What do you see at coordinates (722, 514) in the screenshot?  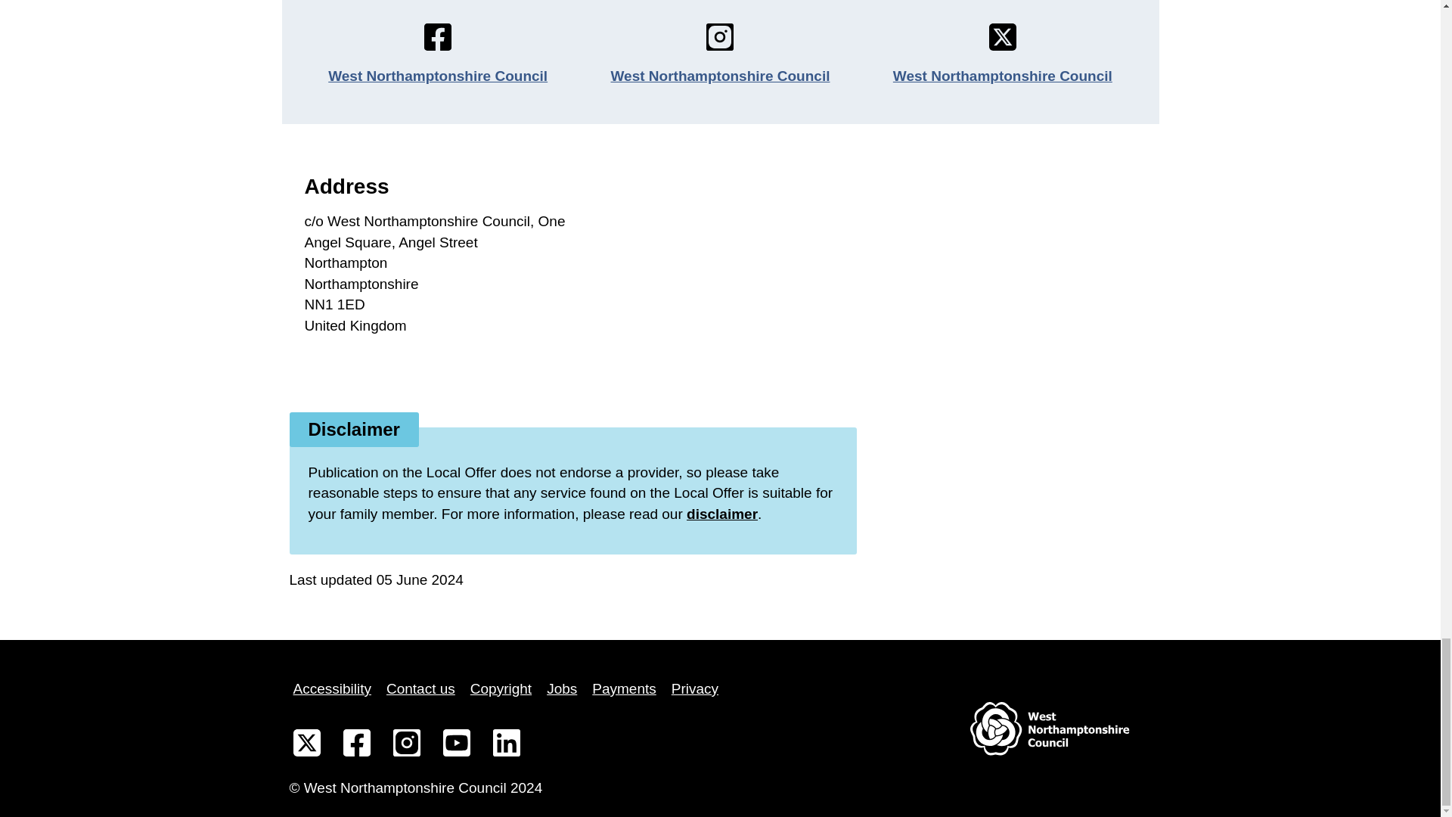 I see `disclaimer` at bounding box center [722, 514].